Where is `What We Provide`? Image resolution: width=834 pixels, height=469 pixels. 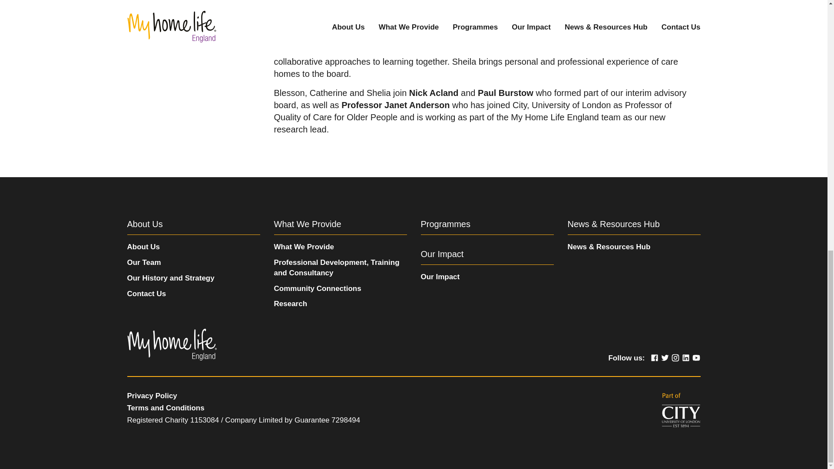
What We Provide is located at coordinates (304, 247).